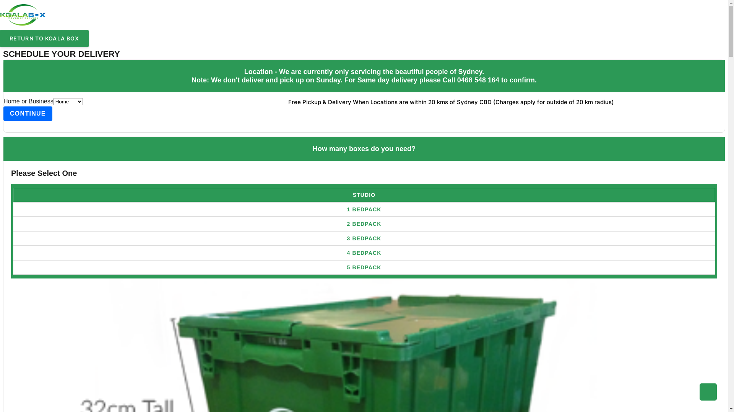 This screenshot has width=734, height=412. I want to click on RETURN TO KOALA BOX, so click(44, 38).